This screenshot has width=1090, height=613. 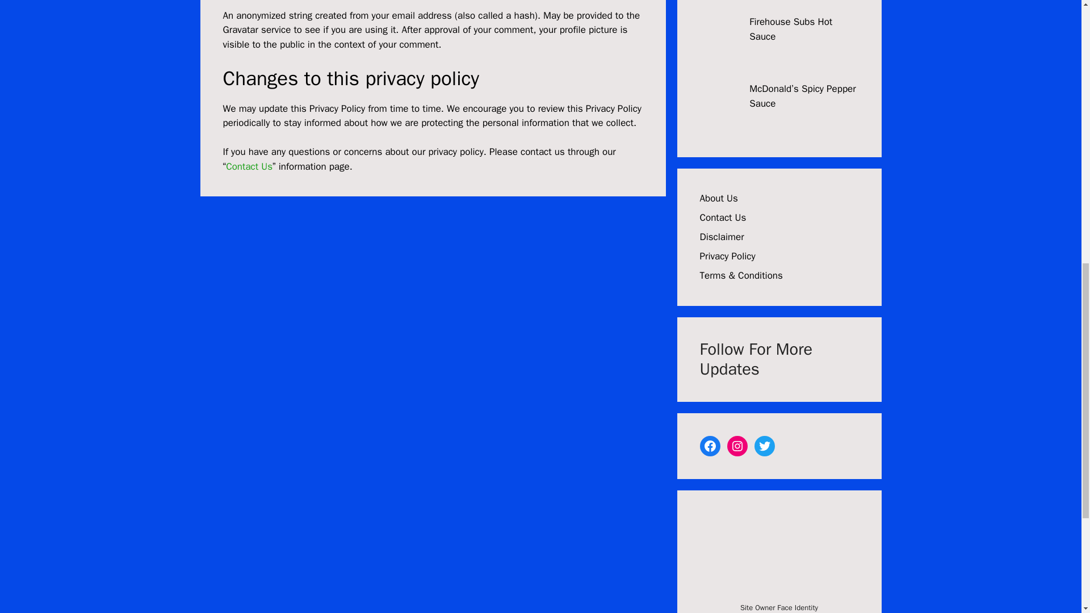 I want to click on Instagram, so click(x=737, y=446).